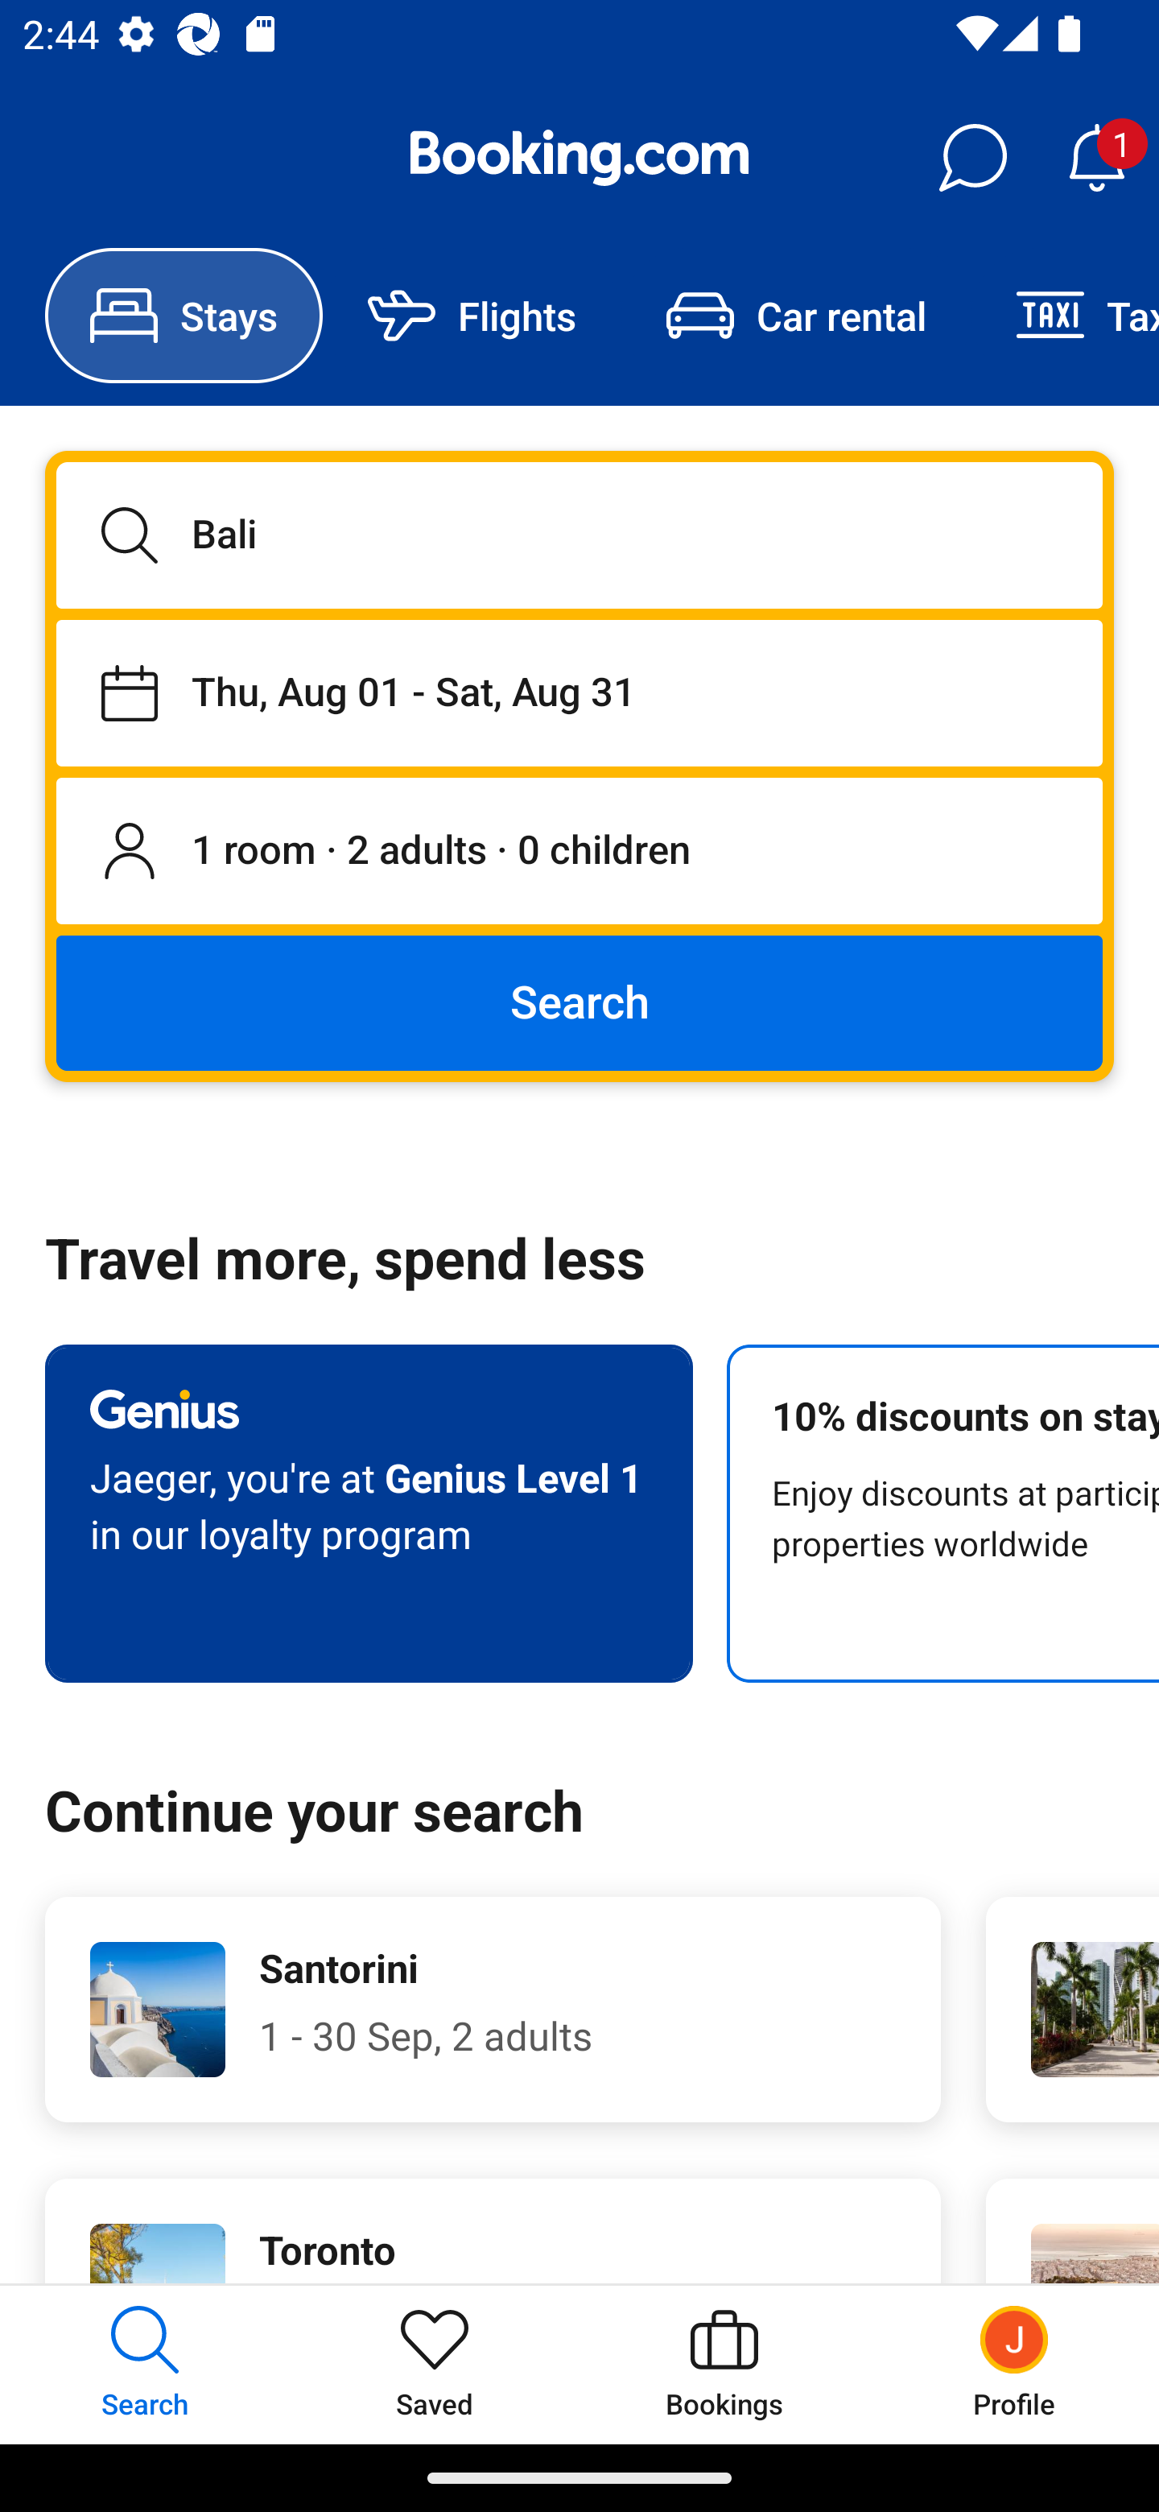  What do you see at coordinates (795, 316) in the screenshot?
I see `Car rental` at bounding box center [795, 316].